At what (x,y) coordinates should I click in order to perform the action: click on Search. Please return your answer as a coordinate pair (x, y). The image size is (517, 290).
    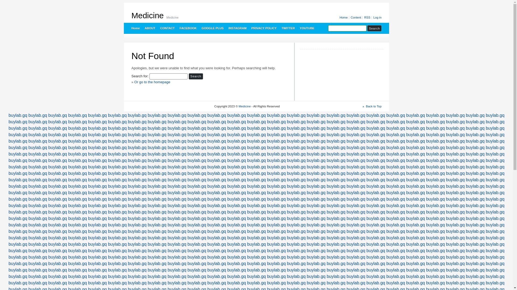
    Looking at the image, I should click on (374, 28).